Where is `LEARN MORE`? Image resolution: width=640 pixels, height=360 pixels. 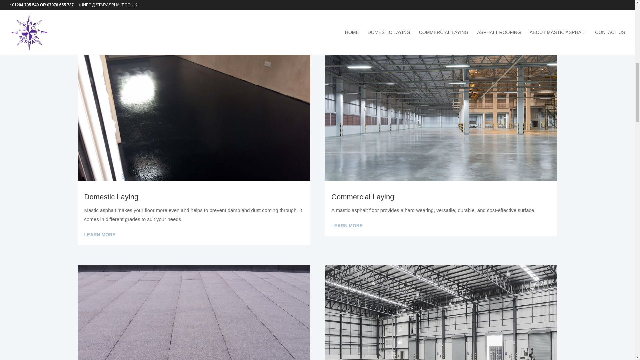 LEARN MORE is located at coordinates (99, 235).